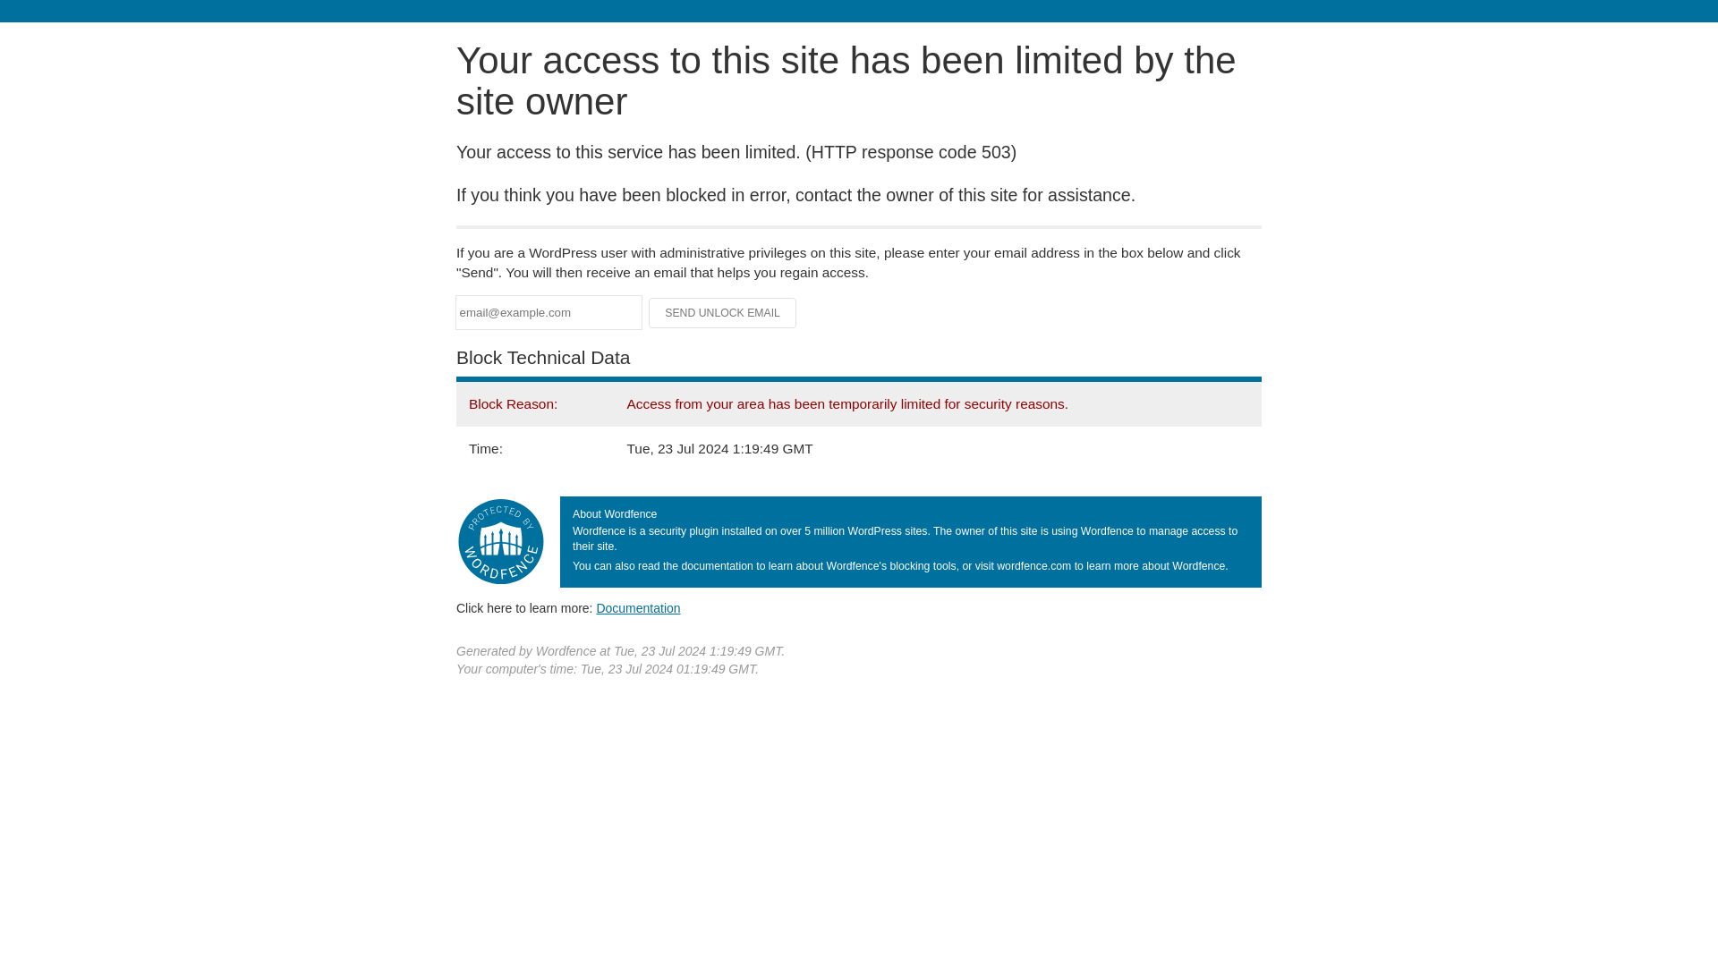 Image resolution: width=1718 pixels, height=966 pixels. Describe the element at coordinates (723, 313) in the screenshot. I see `Send Unlock Email` at that location.